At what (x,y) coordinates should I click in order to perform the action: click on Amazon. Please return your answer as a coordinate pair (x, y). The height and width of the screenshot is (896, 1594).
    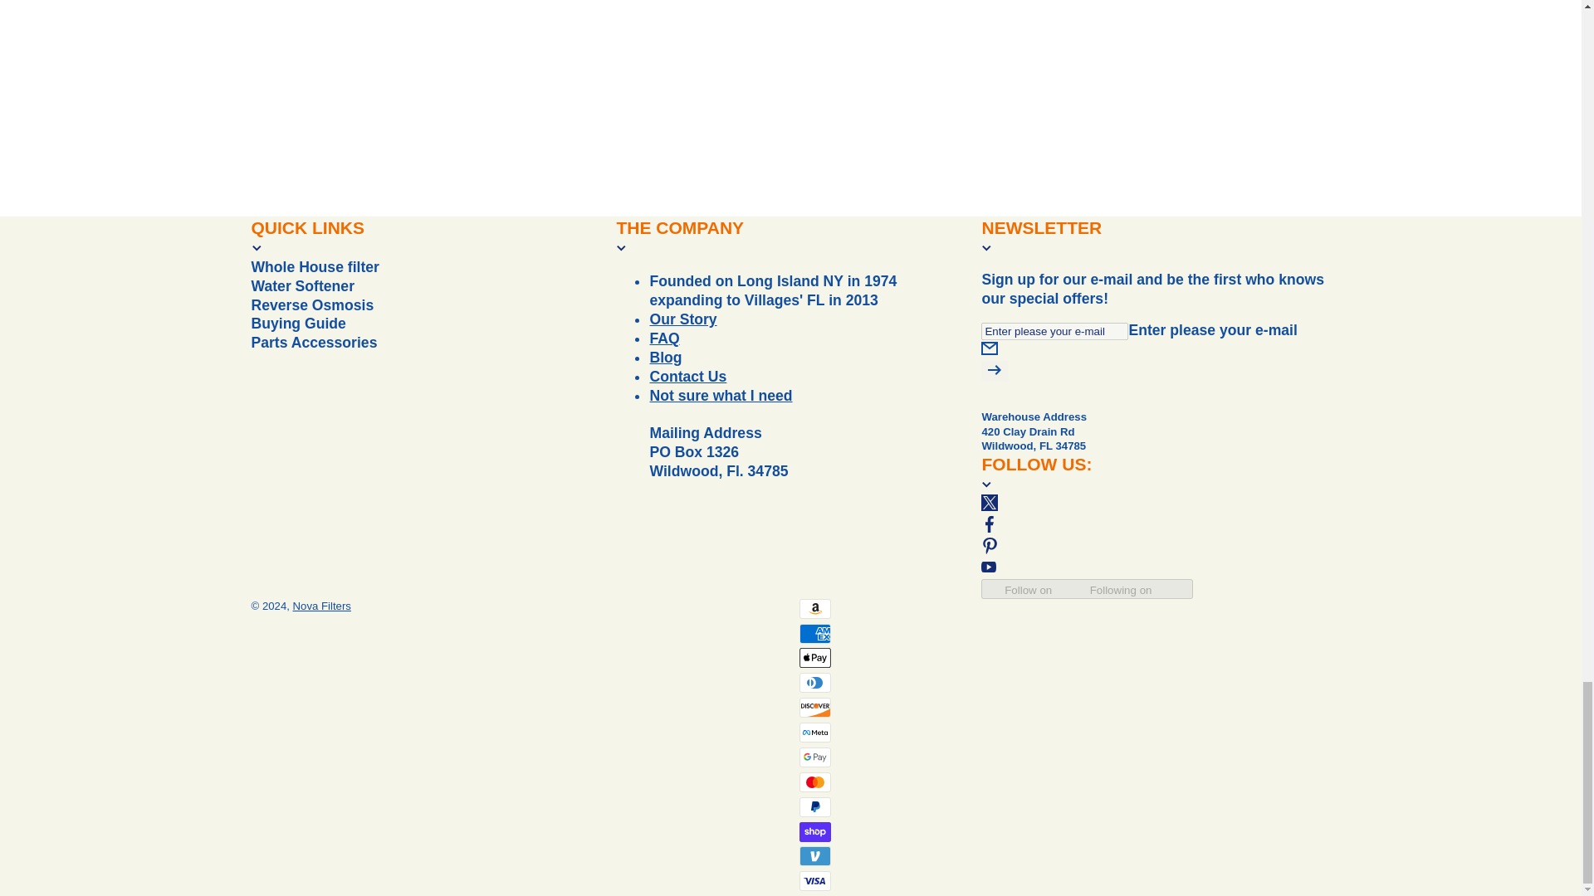
    Looking at the image, I should click on (814, 609).